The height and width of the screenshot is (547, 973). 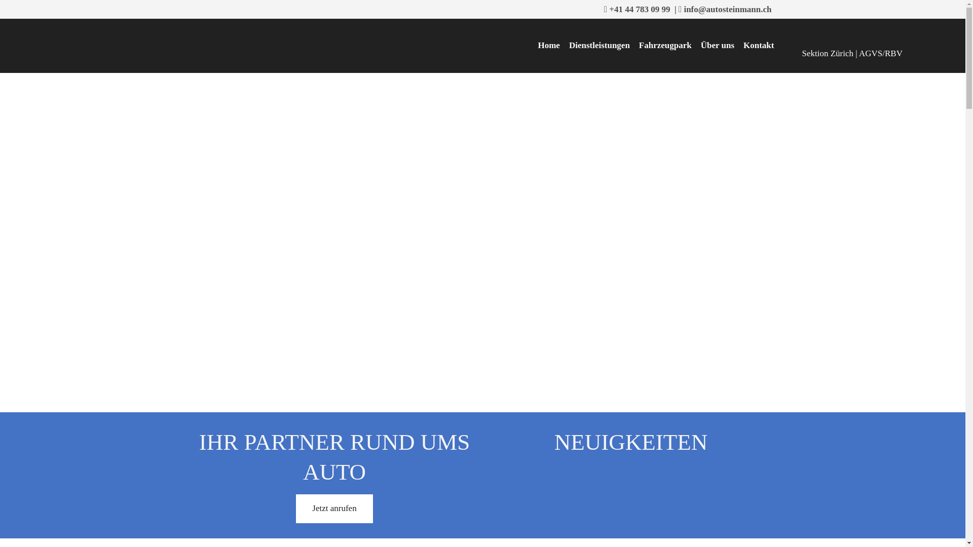 What do you see at coordinates (728, 9) in the screenshot?
I see `info@autosteinmann.ch` at bounding box center [728, 9].